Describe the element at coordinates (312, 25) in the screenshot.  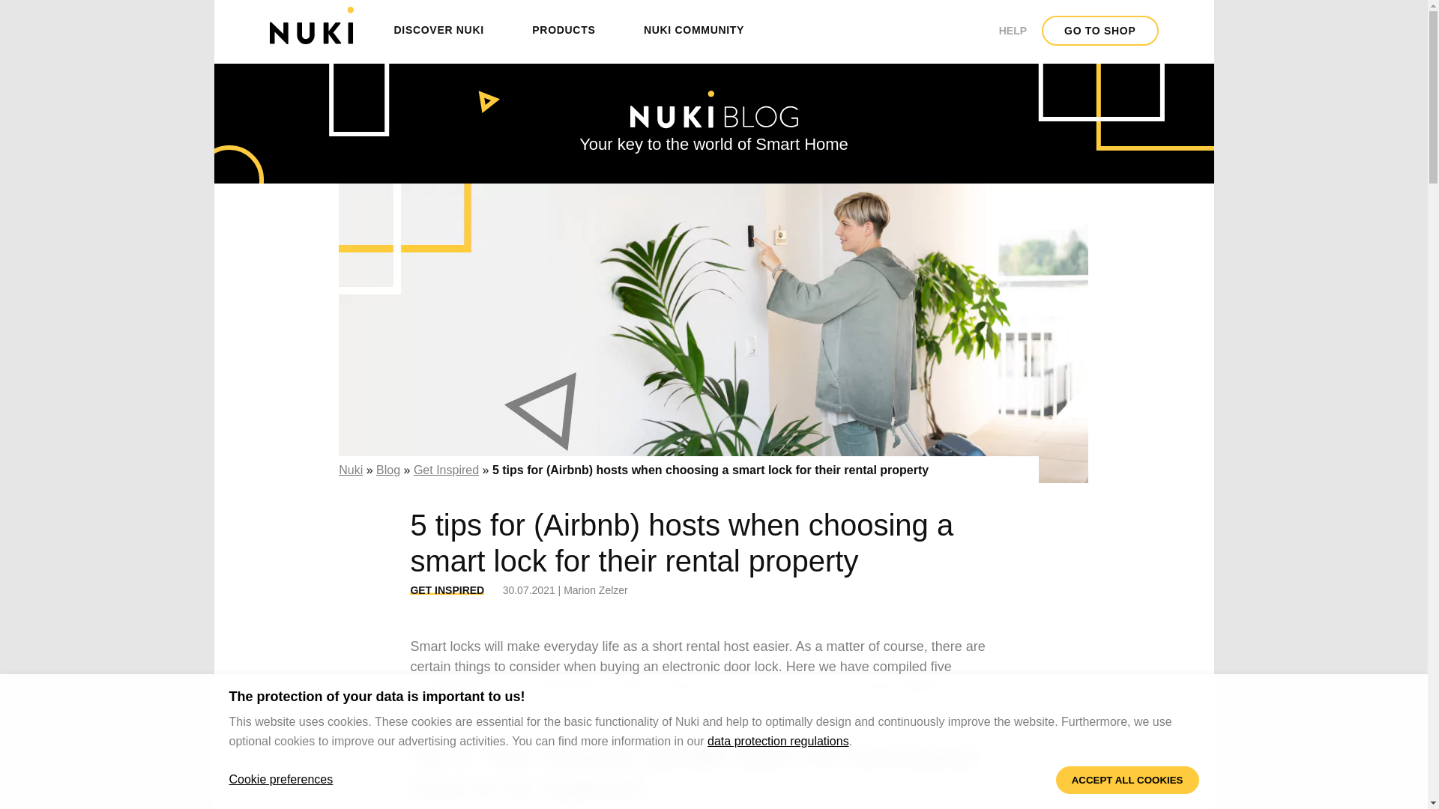
I see `Welcome home` at that location.